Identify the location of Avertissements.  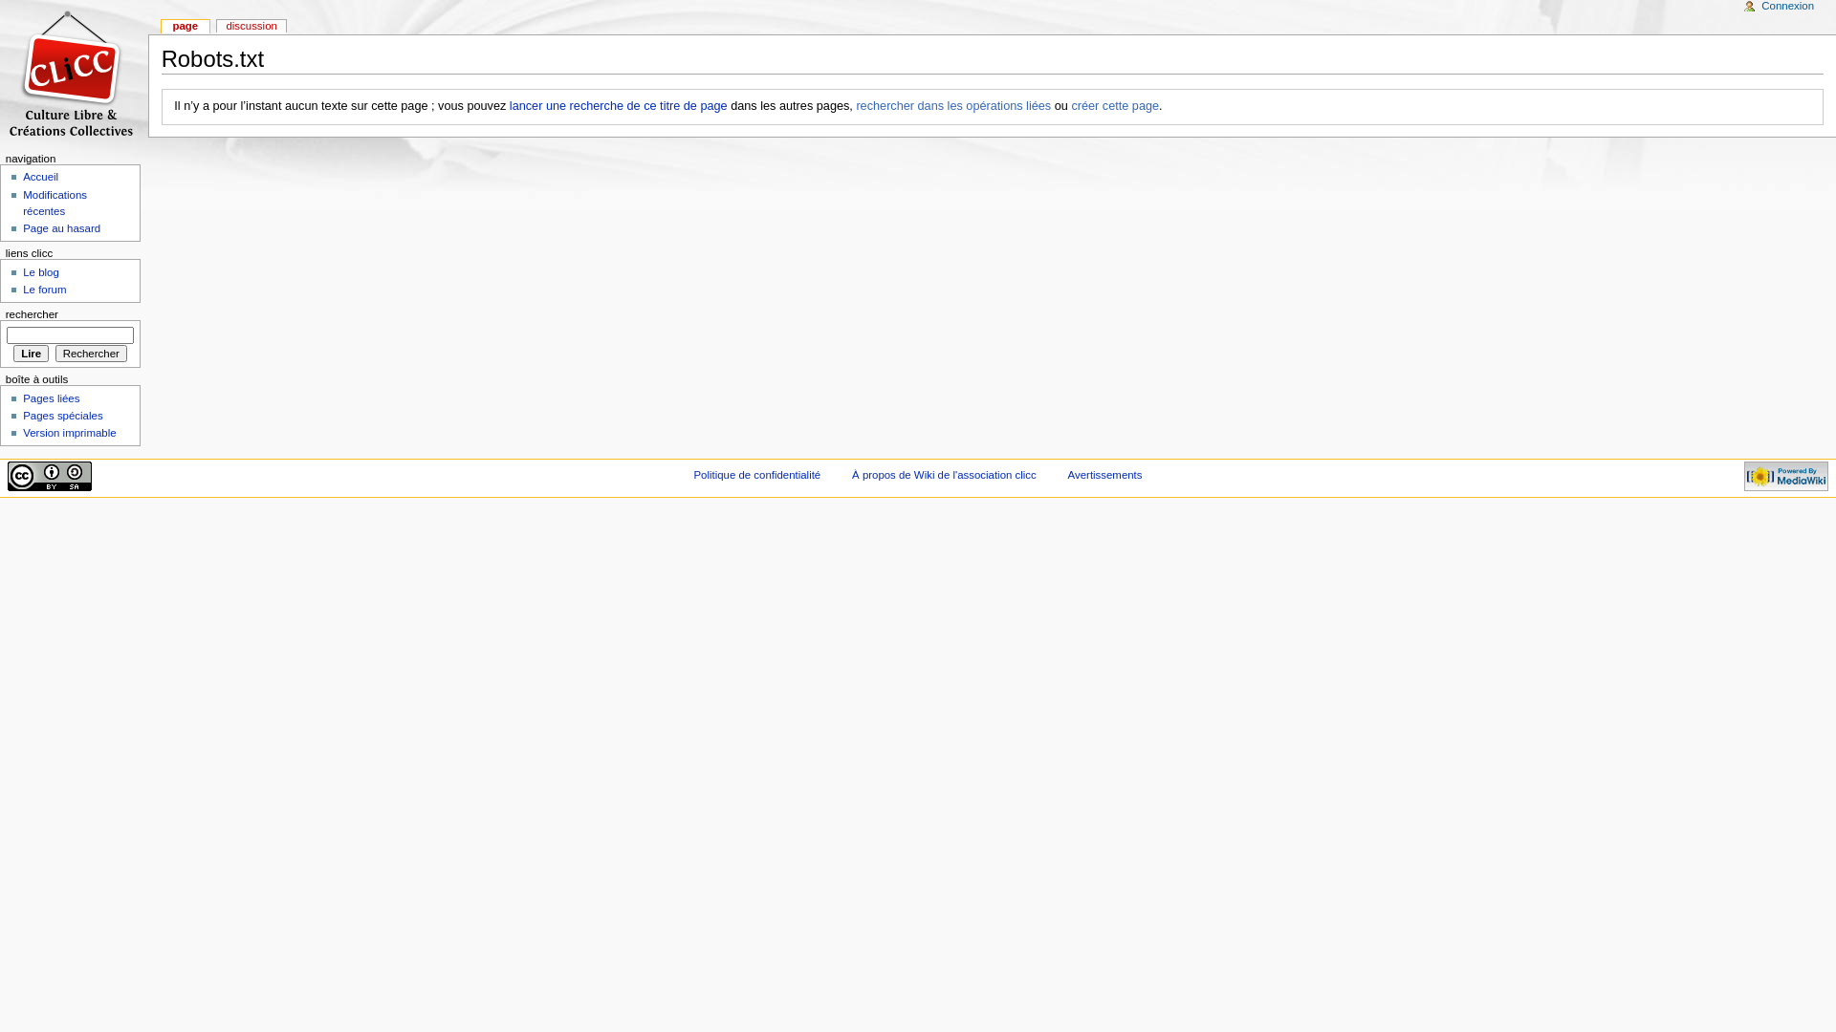
(1105, 475).